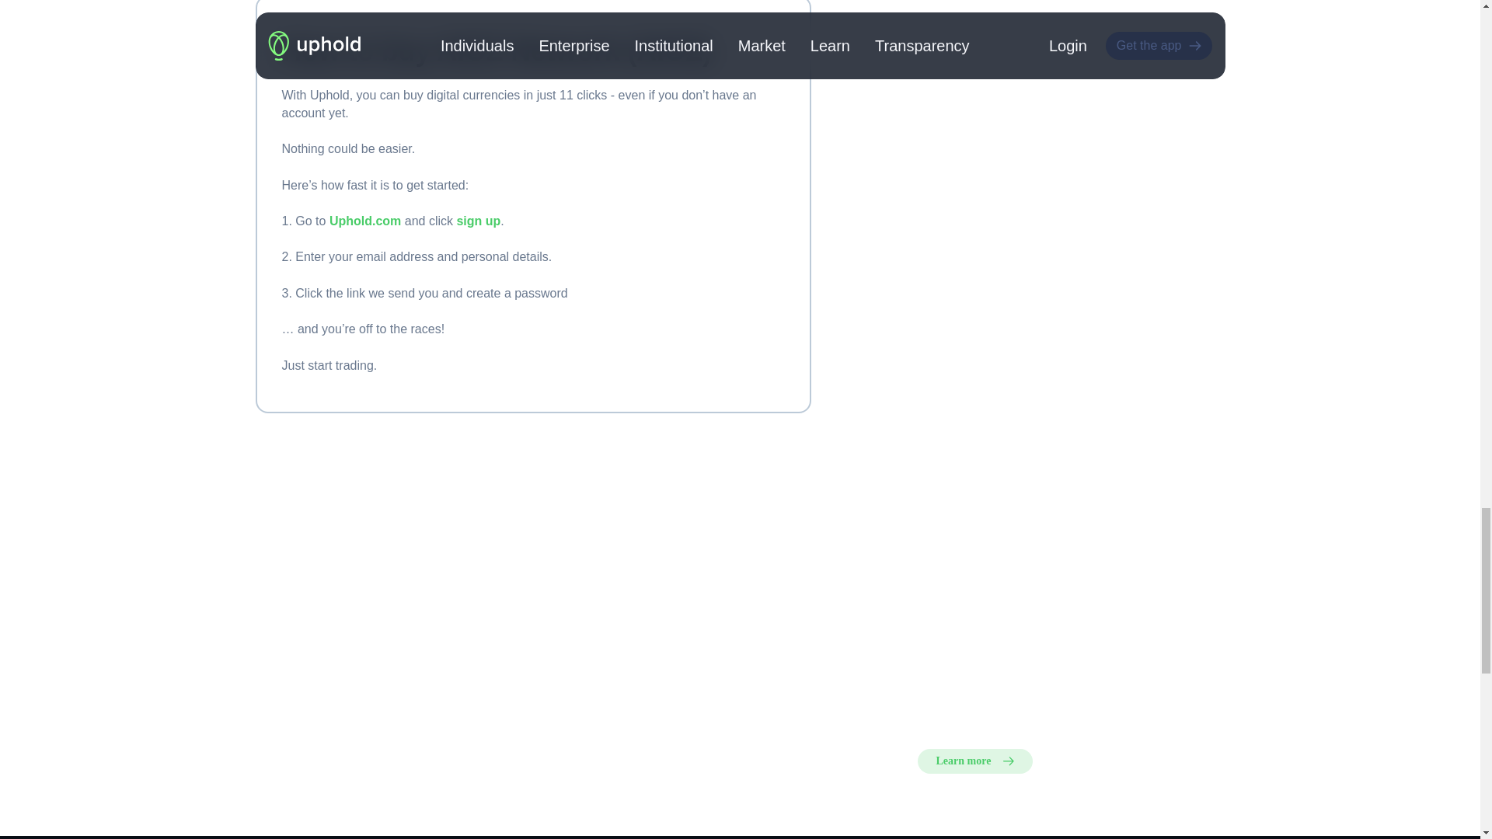 This screenshot has height=839, width=1492. I want to click on sign up, so click(478, 221).